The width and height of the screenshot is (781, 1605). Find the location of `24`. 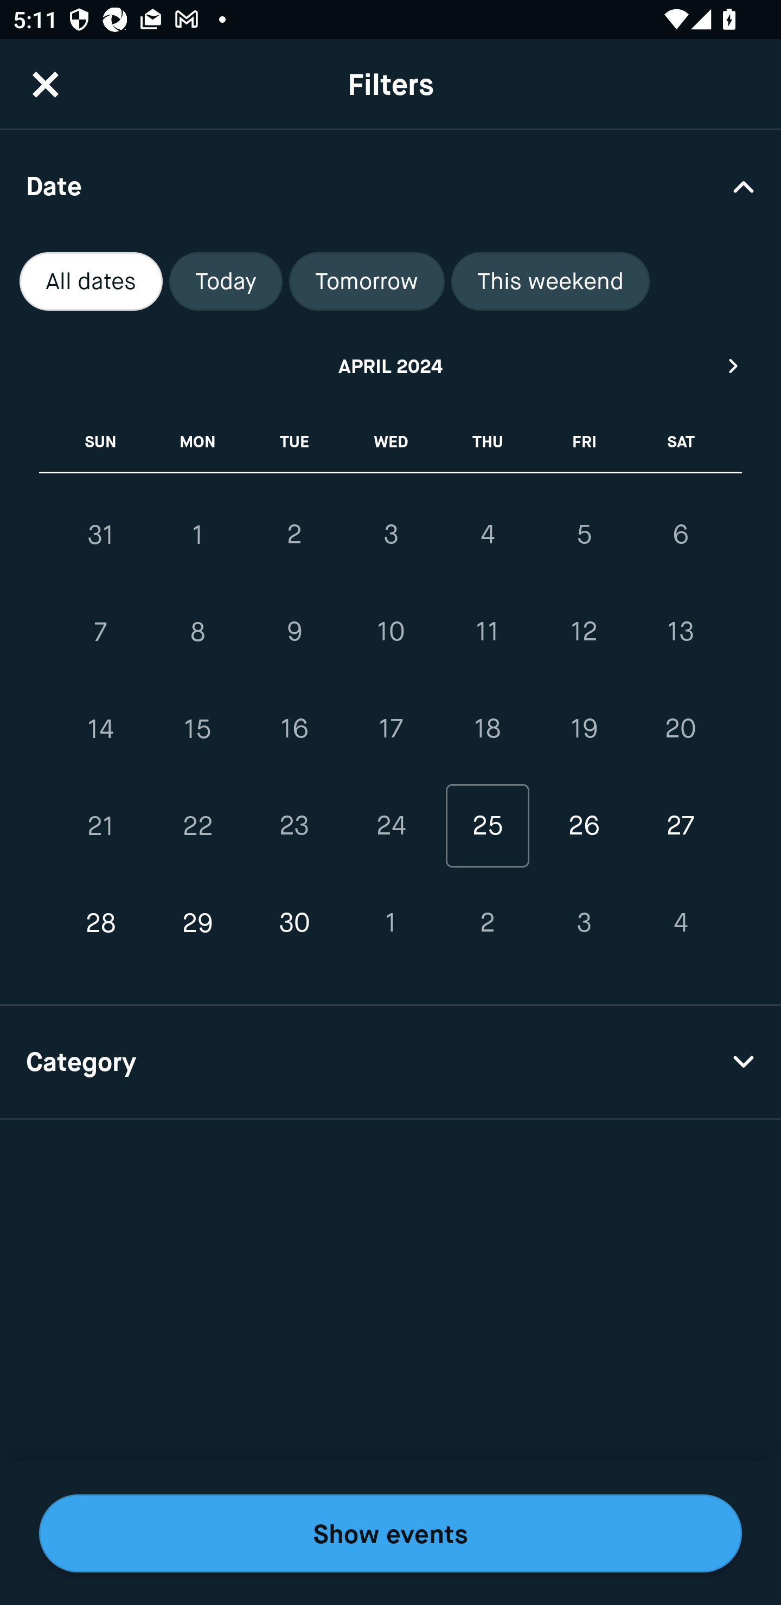

24 is located at coordinates (390, 825).